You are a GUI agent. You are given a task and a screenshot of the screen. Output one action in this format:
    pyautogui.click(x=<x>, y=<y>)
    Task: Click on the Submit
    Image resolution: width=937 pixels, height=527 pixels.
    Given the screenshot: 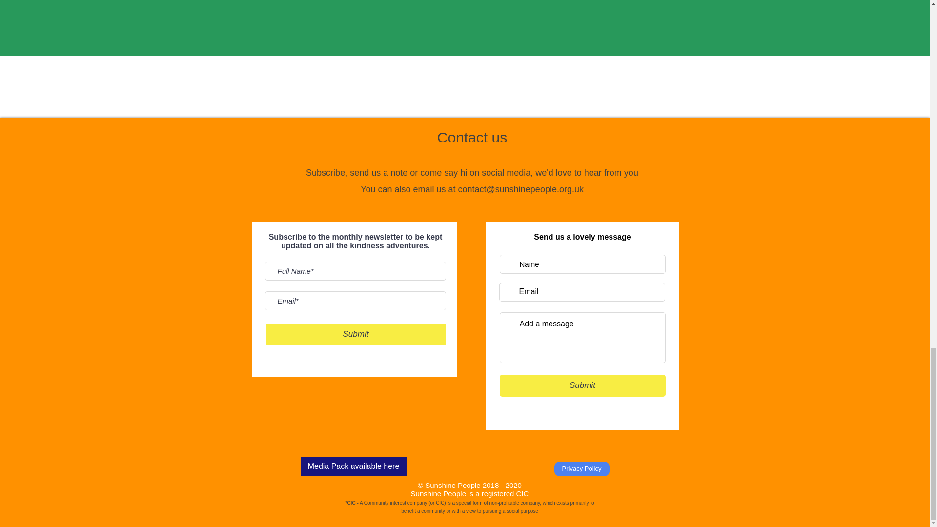 What is the action you would take?
    pyautogui.click(x=582, y=385)
    